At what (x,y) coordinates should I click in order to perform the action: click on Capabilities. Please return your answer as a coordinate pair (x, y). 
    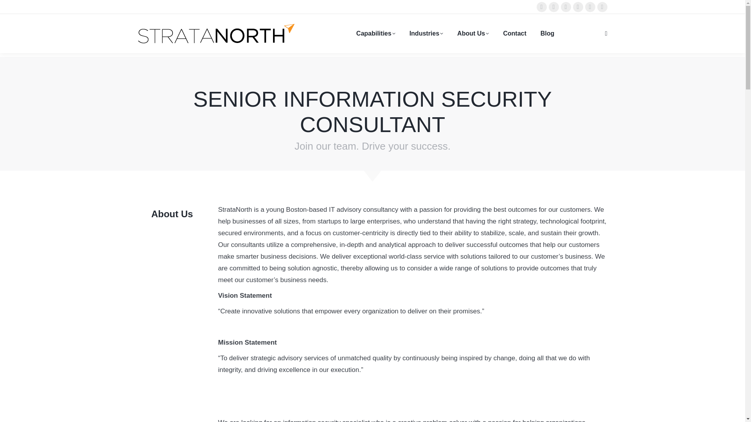
    Looking at the image, I should click on (375, 34).